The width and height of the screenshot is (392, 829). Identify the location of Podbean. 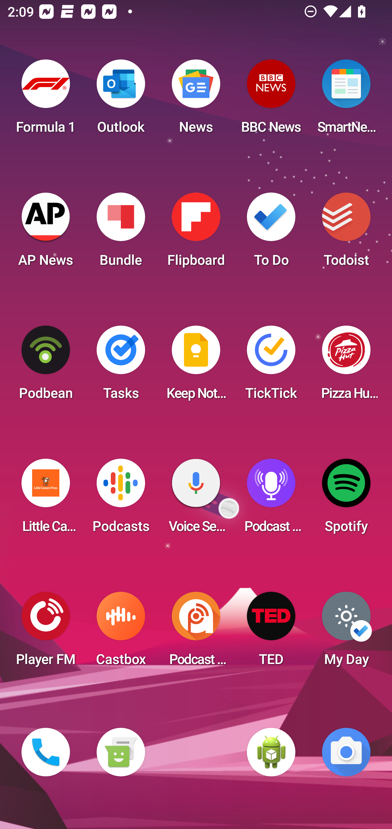
(46, 366).